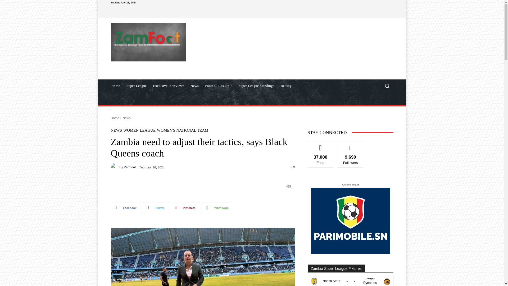 The image size is (508, 286). I want to click on News, so click(194, 86).